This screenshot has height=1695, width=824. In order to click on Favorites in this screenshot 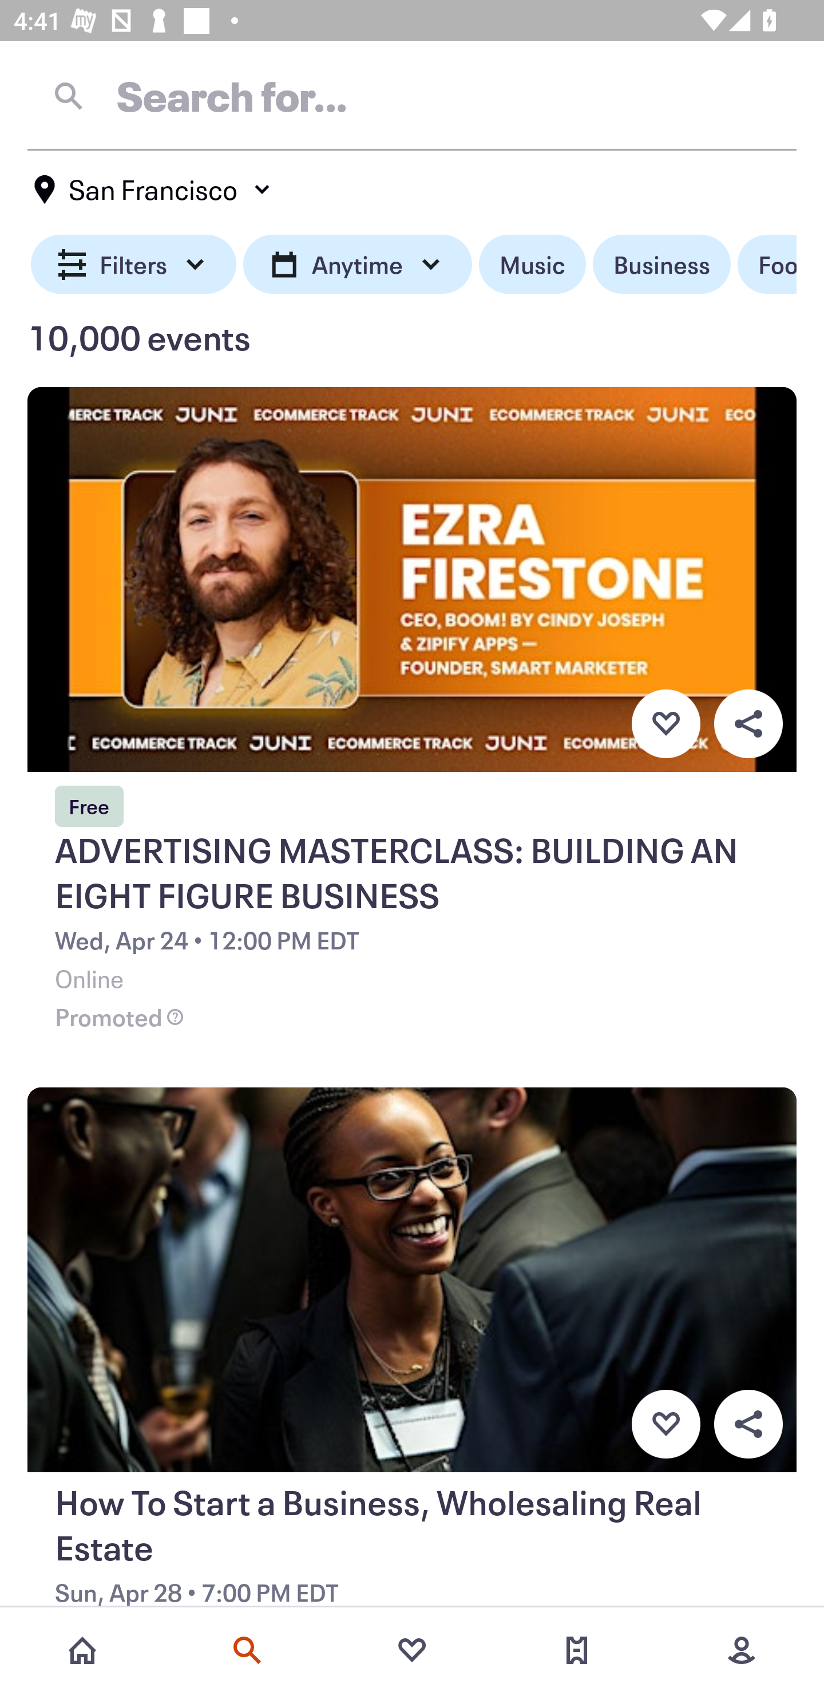, I will do `click(412, 1650)`.